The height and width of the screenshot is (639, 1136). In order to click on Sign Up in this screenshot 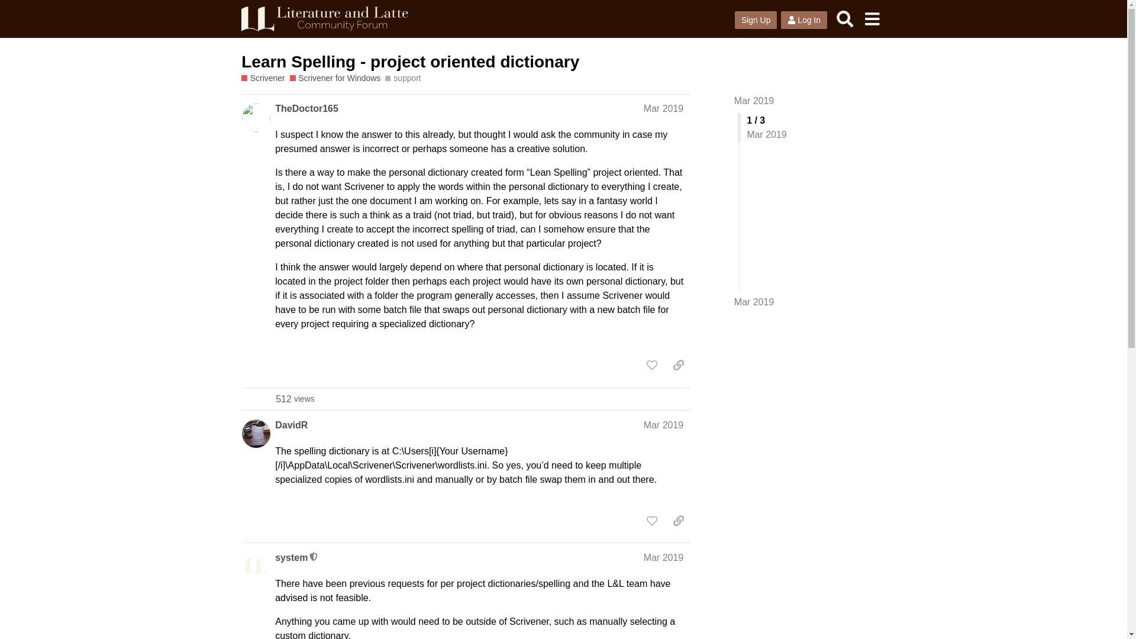, I will do `click(756, 20)`.